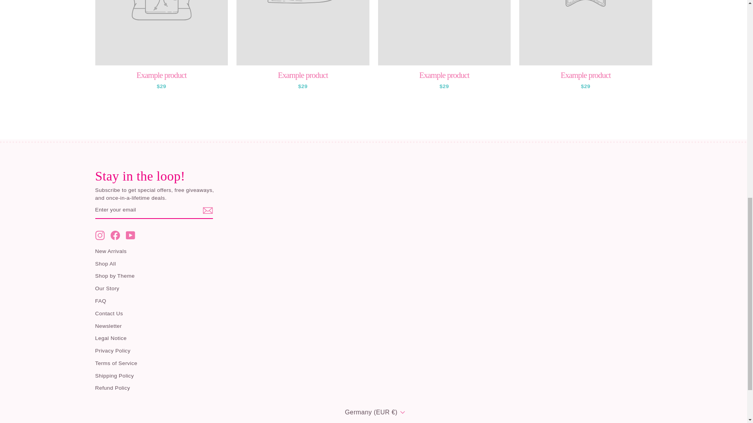 This screenshot has width=753, height=423. Describe the element at coordinates (115, 235) in the screenshot. I see `Our Generation Europe on Facebook` at that location.